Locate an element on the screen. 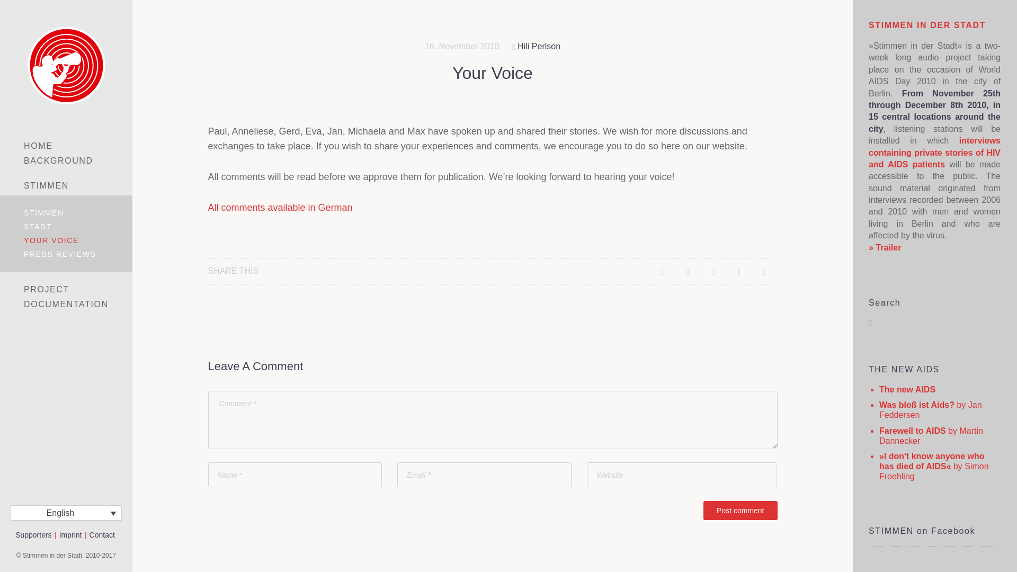 This screenshot has height=572, width=1017. BACKGROUND is located at coordinates (66, 161).